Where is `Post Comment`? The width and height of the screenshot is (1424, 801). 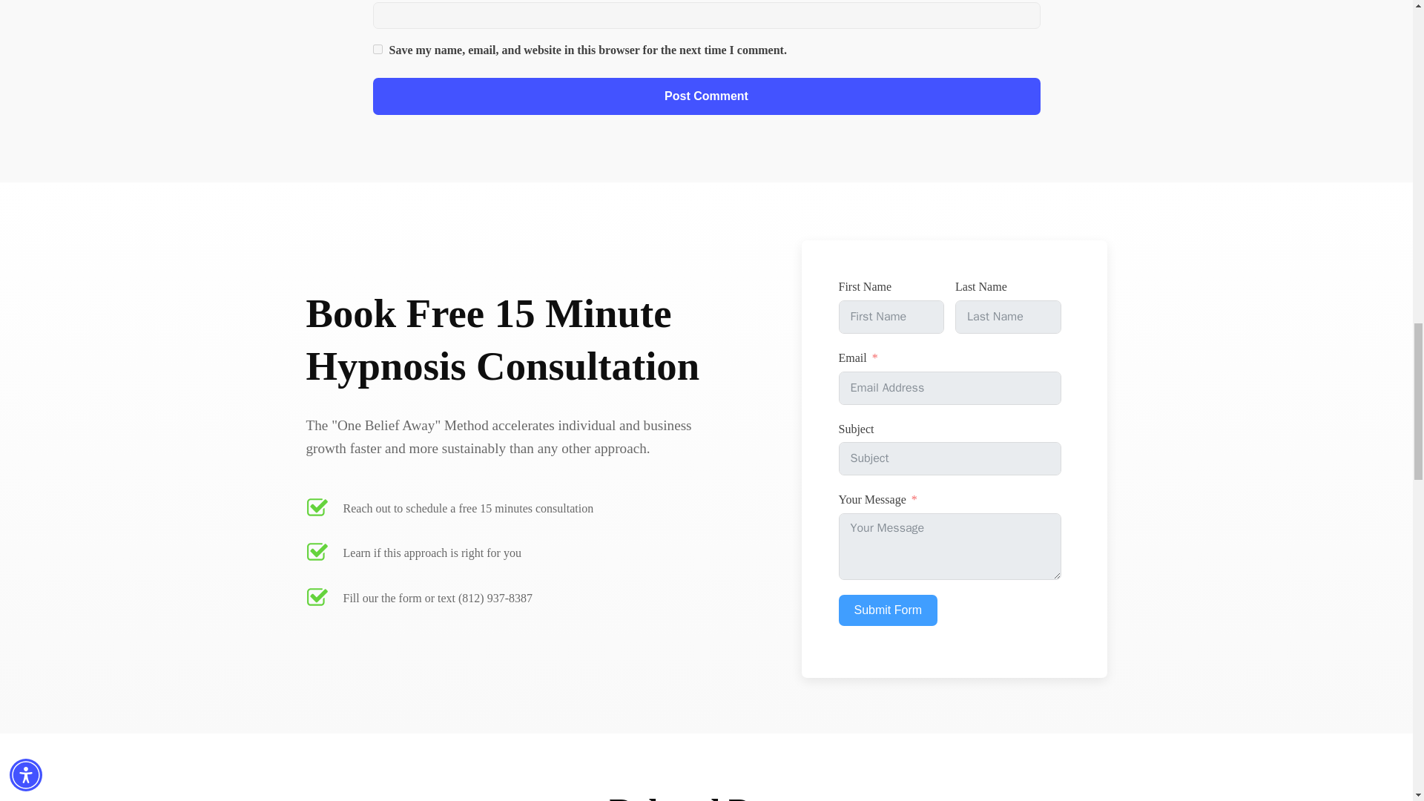
Post Comment is located at coordinates (705, 96).